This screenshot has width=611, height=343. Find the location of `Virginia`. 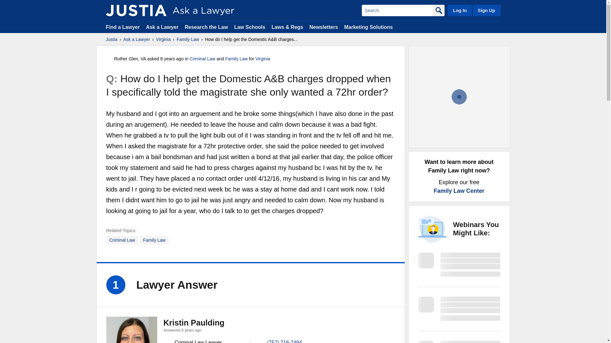

Virginia is located at coordinates (263, 59).